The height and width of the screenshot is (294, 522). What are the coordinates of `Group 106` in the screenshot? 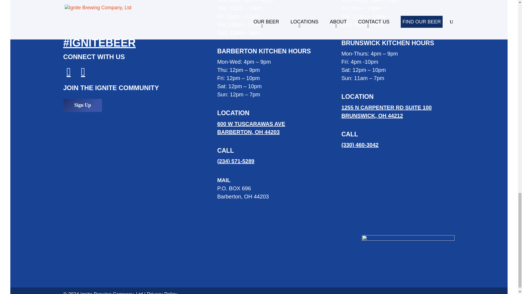 It's located at (82, 72).